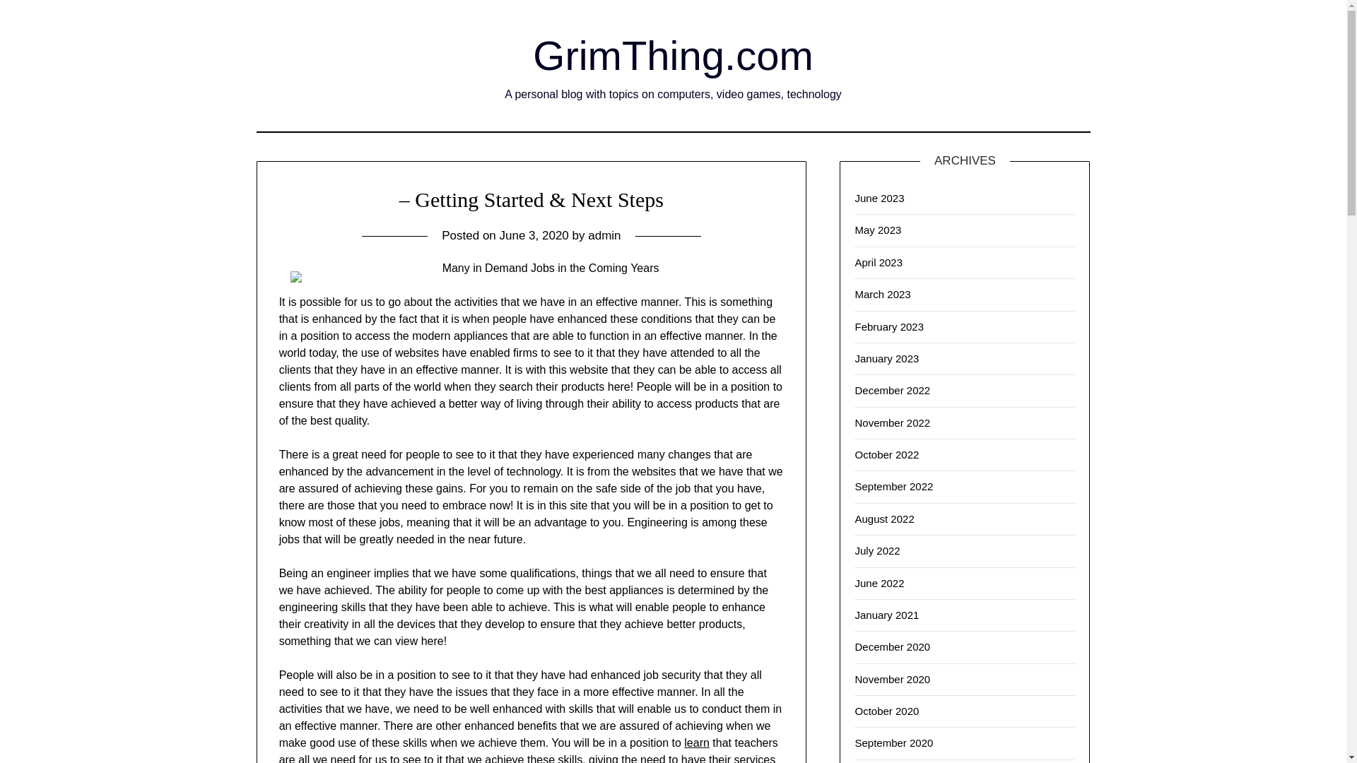 The image size is (1357, 763). Describe the element at coordinates (886, 455) in the screenshot. I see `October 2022` at that location.